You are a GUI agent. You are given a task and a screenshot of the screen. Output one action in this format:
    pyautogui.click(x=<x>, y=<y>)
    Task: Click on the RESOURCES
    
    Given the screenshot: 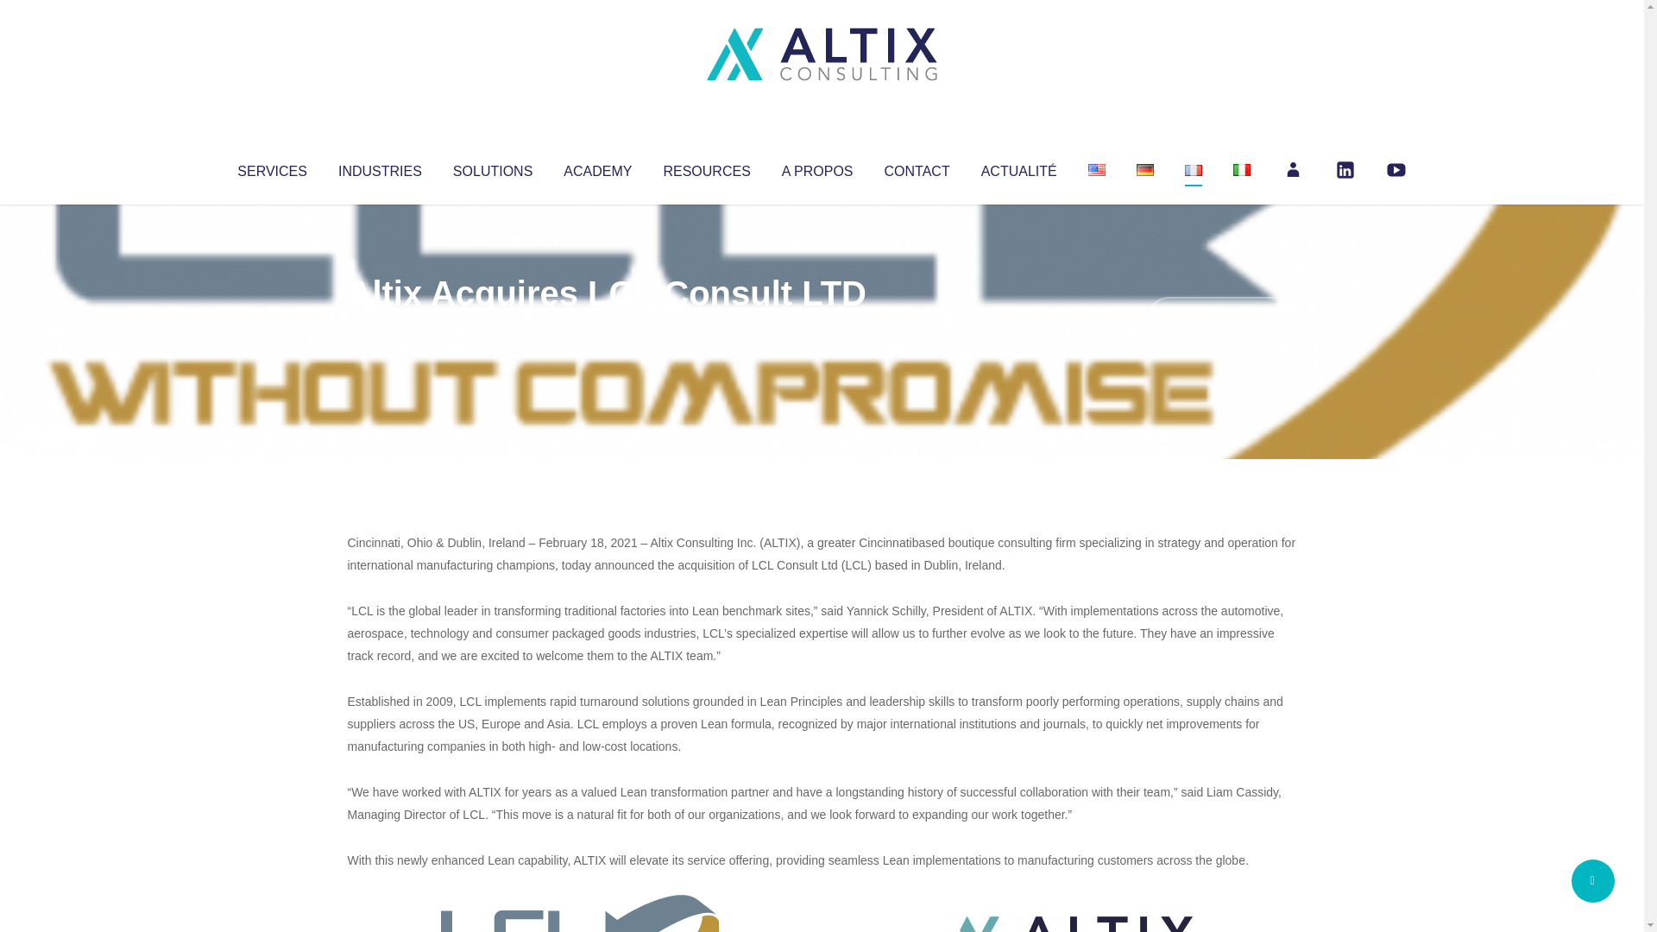 What is the action you would take?
    pyautogui.click(x=706, y=167)
    